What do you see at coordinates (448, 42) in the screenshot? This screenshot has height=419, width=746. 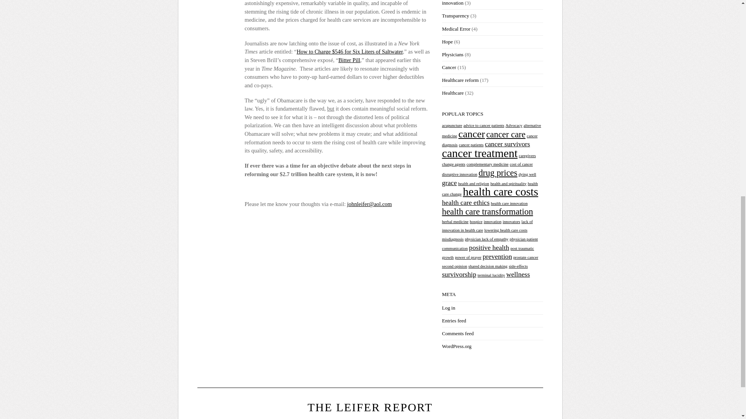 I see `Hope` at bounding box center [448, 42].